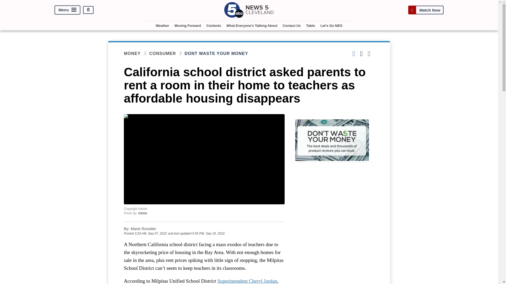  What do you see at coordinates (67, 10) in the screenshot?
I see `Menu` at bounding box center [67, 10].